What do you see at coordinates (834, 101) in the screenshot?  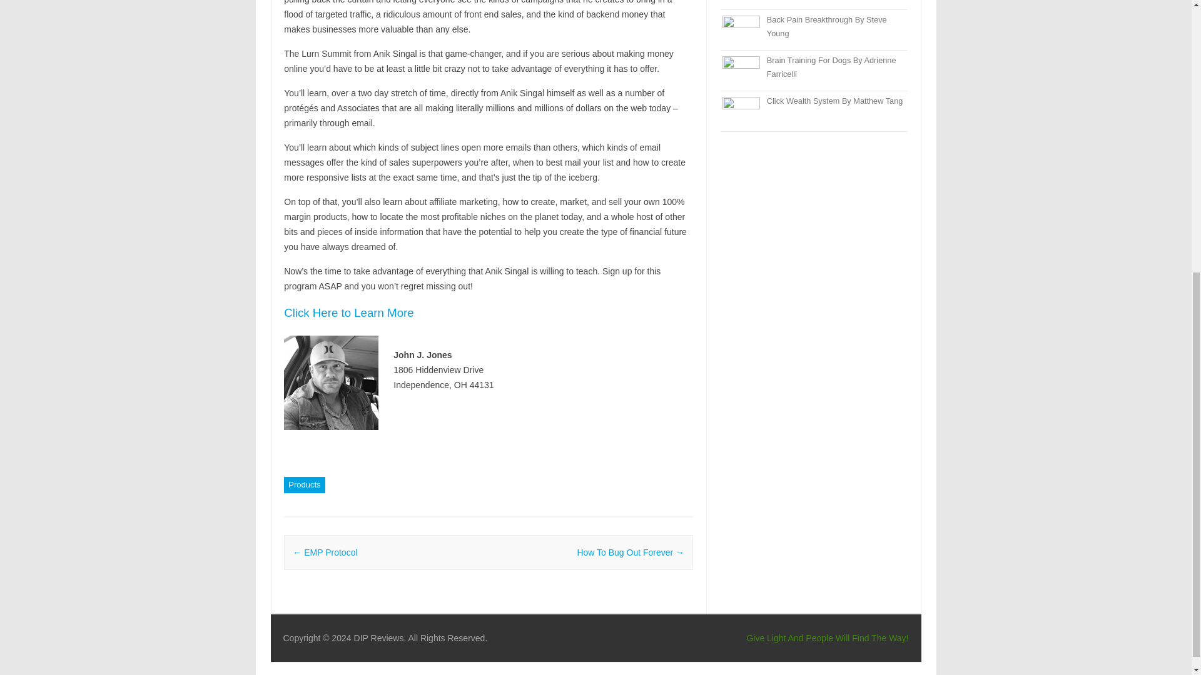 I see `Click Wealth System By Matthew Tang` at bounding box center [834, 101].